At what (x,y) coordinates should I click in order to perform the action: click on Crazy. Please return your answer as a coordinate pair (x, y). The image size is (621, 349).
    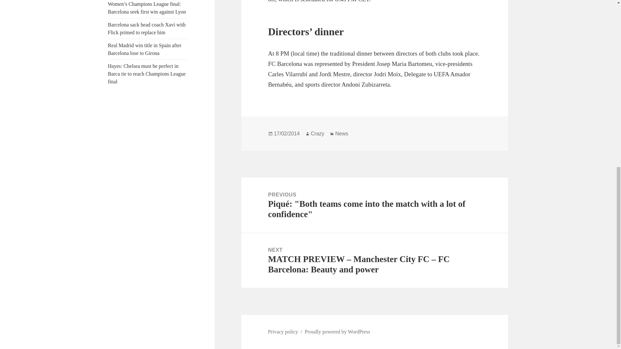
    Looking at the image, I should click on (318, 134).